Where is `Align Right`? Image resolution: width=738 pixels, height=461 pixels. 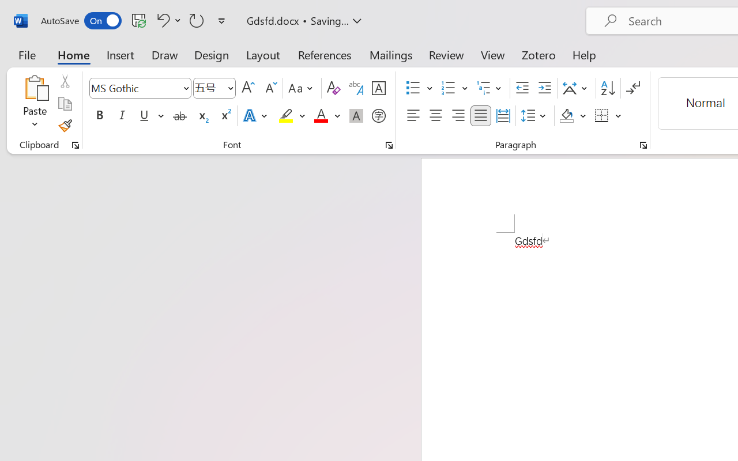
Align Right is located at coordinates (458, 116).